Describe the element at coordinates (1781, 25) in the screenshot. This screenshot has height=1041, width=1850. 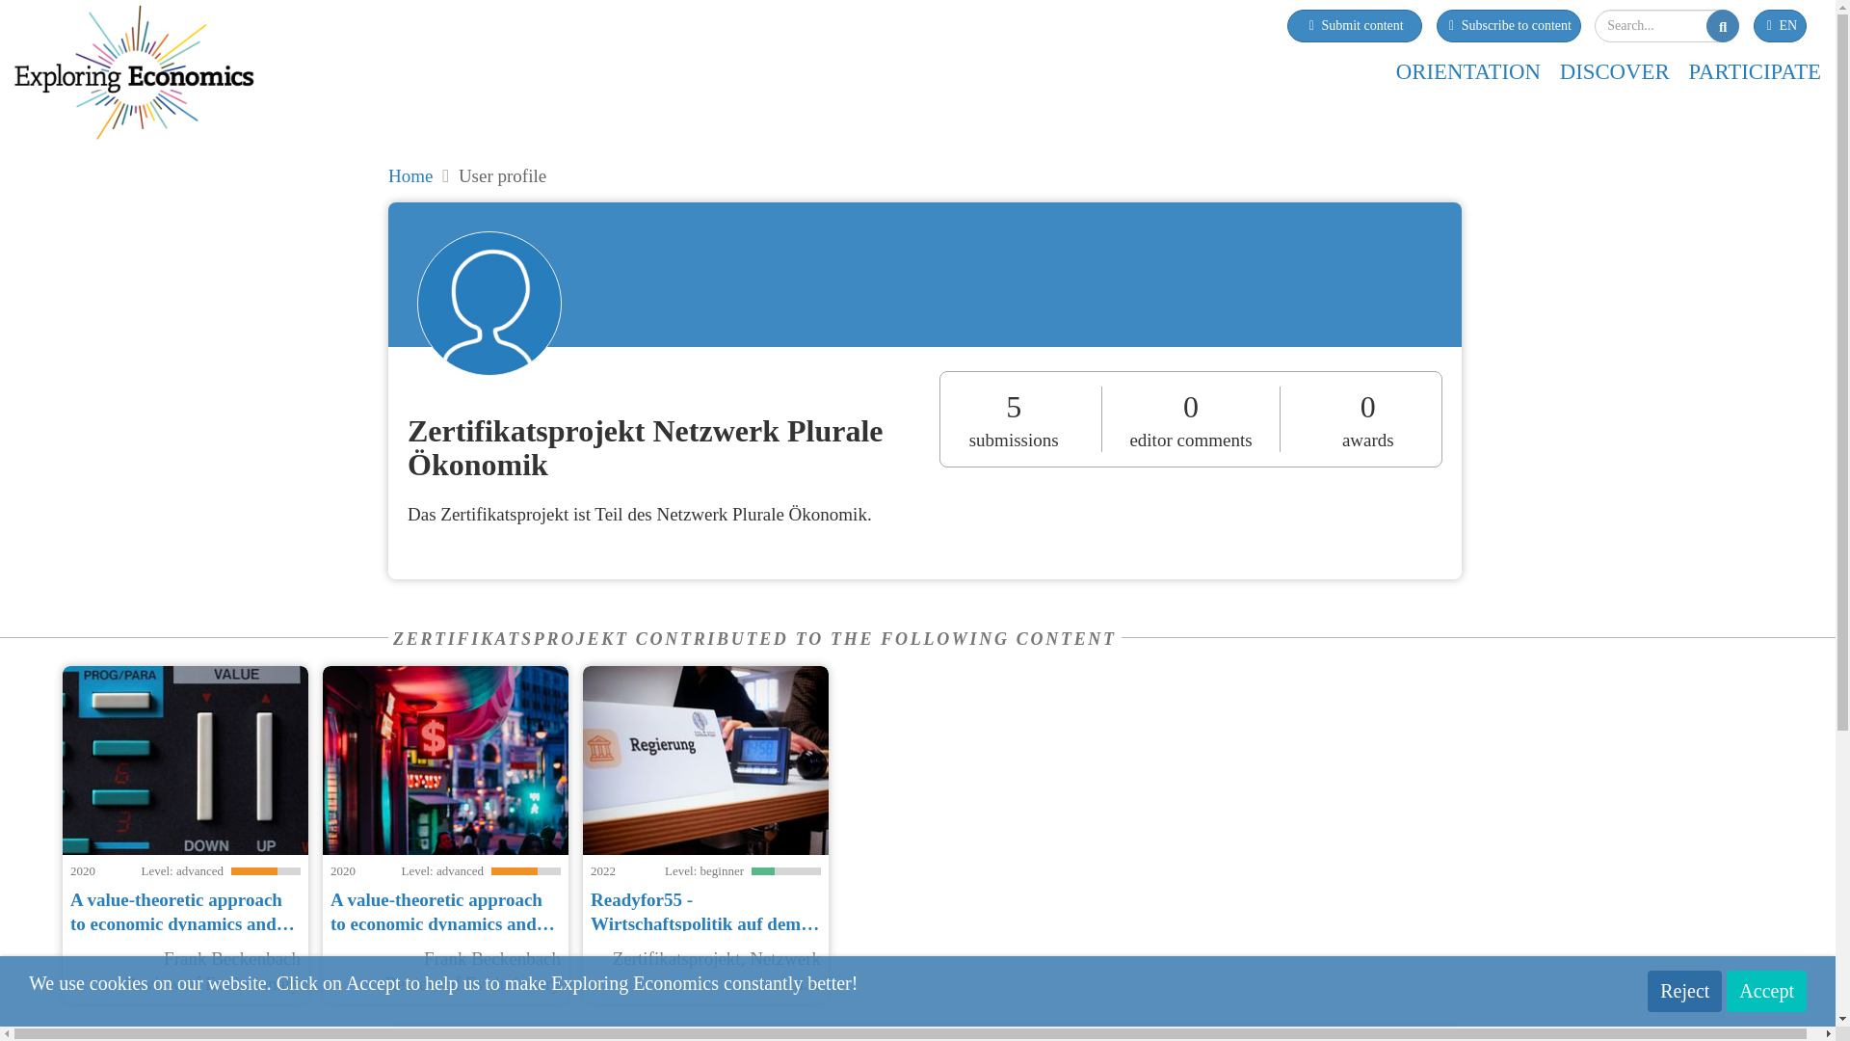
I see `EN` at that location.